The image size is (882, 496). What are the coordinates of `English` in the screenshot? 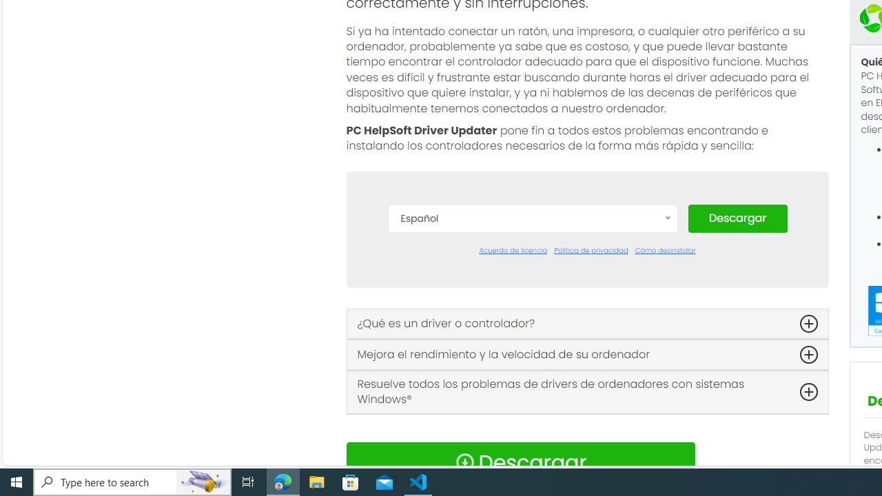 It's located at (532, 346).